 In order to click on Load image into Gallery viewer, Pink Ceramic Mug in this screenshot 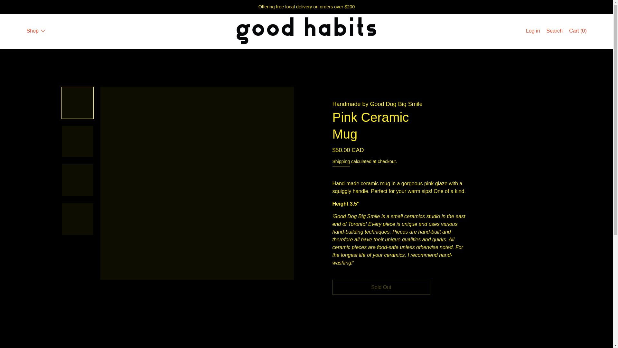, I will do `click(77, 141)`.